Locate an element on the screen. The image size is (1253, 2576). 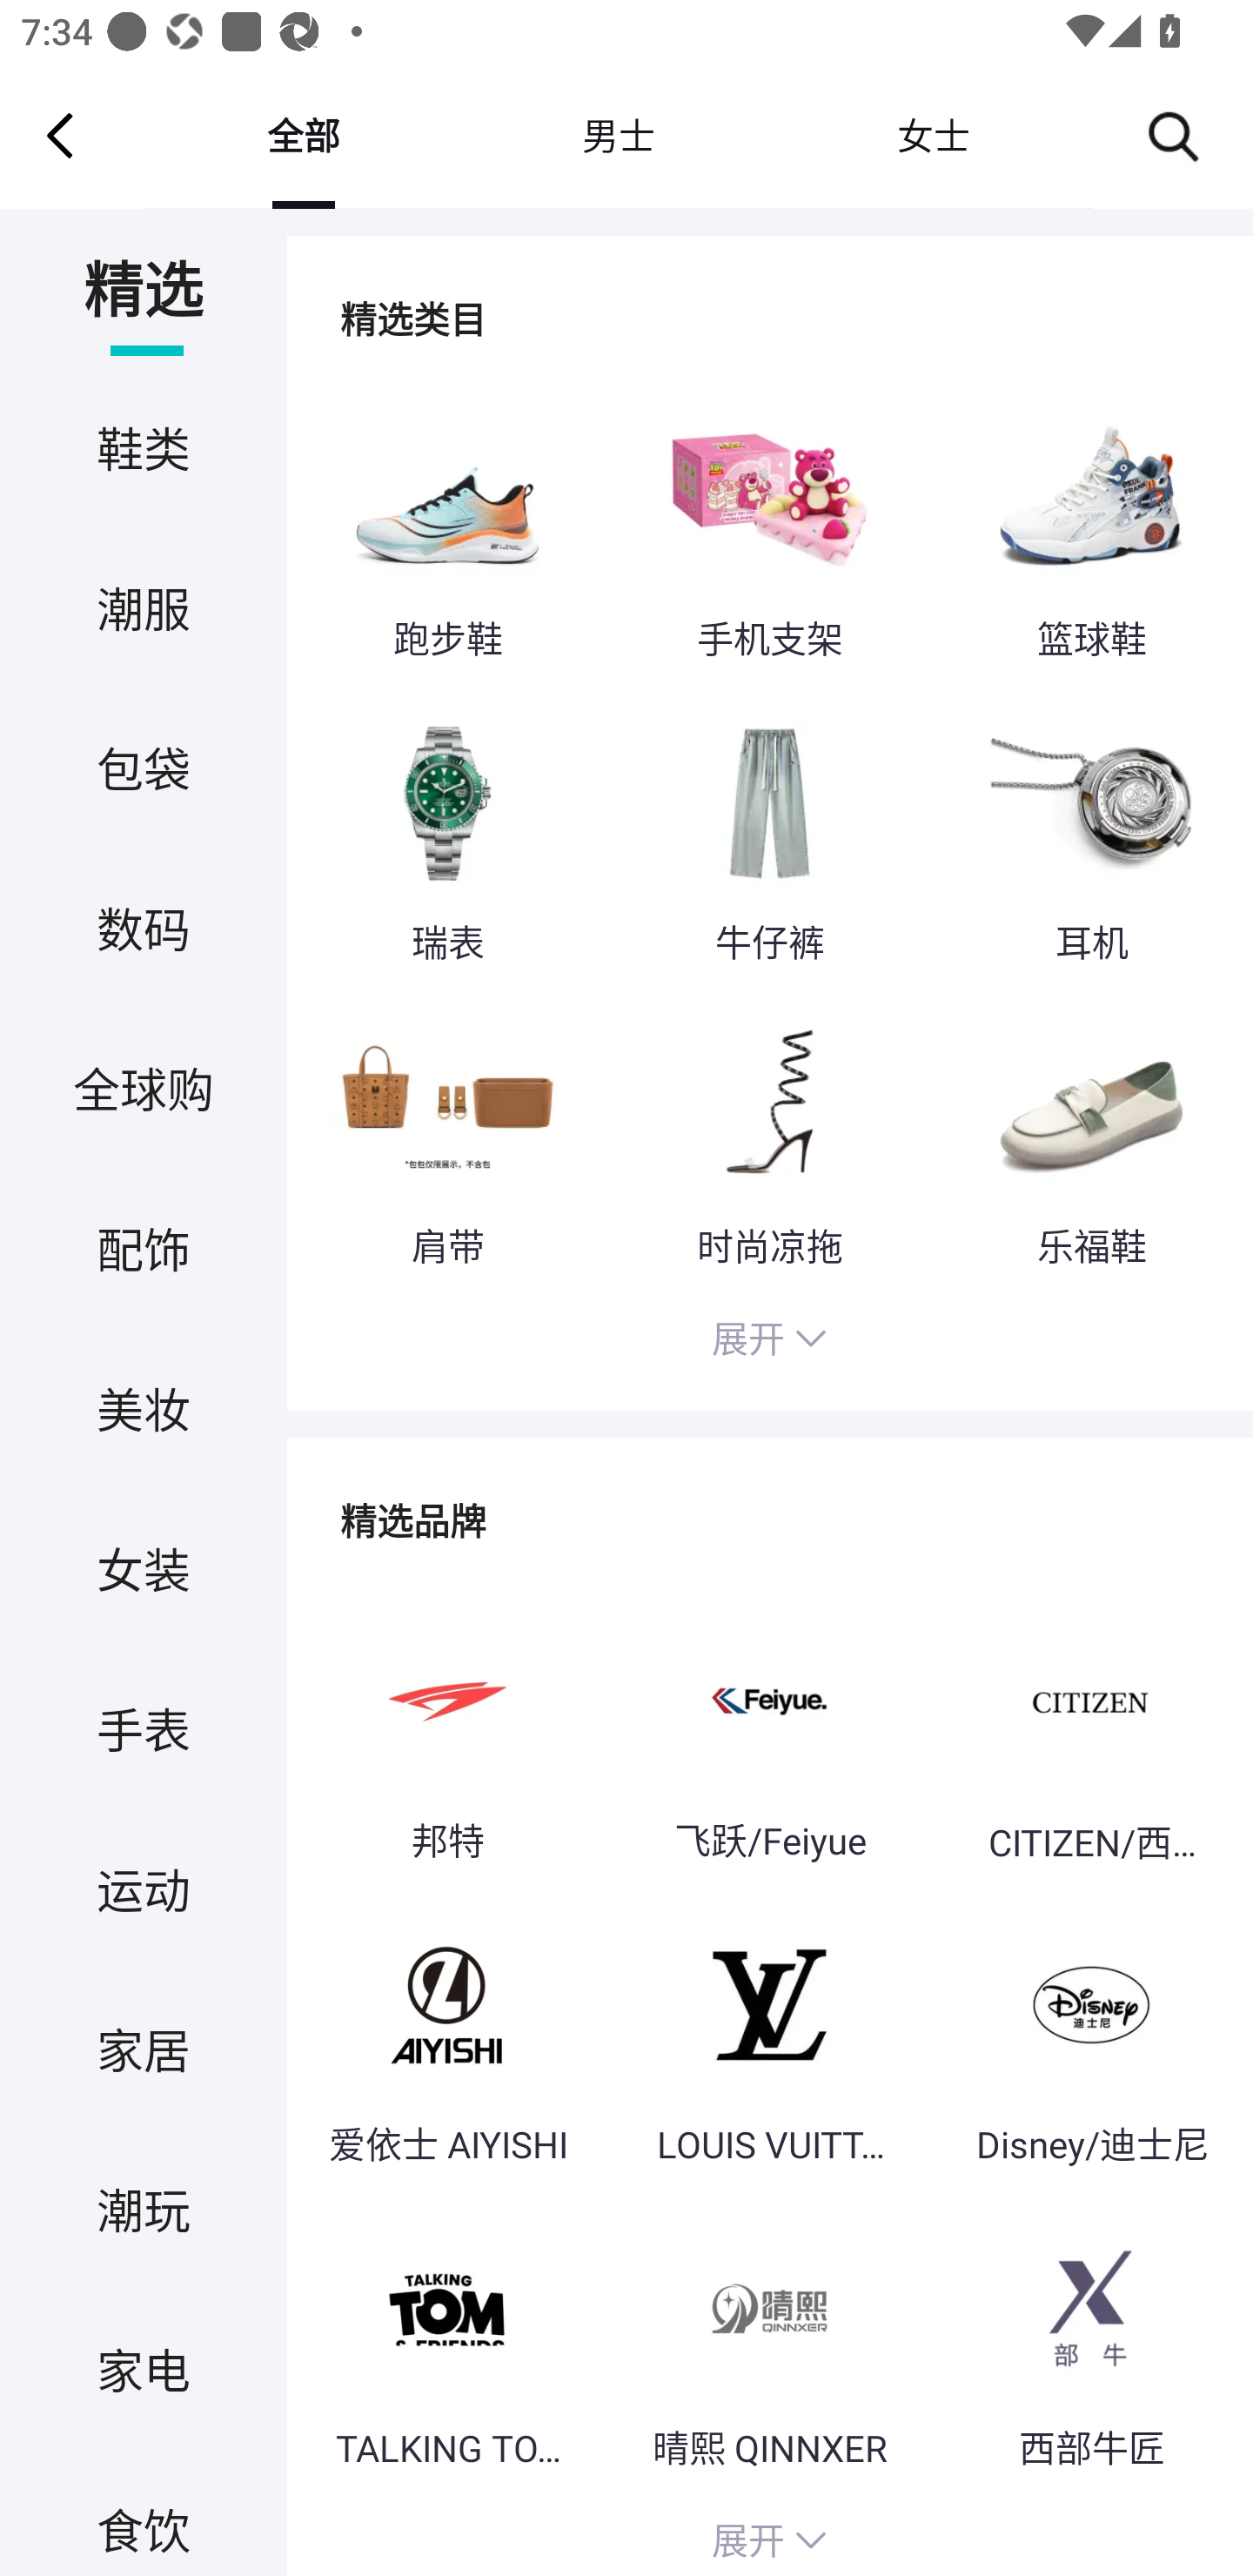
西部牛匠 is located at coordinates (1091, 2344).